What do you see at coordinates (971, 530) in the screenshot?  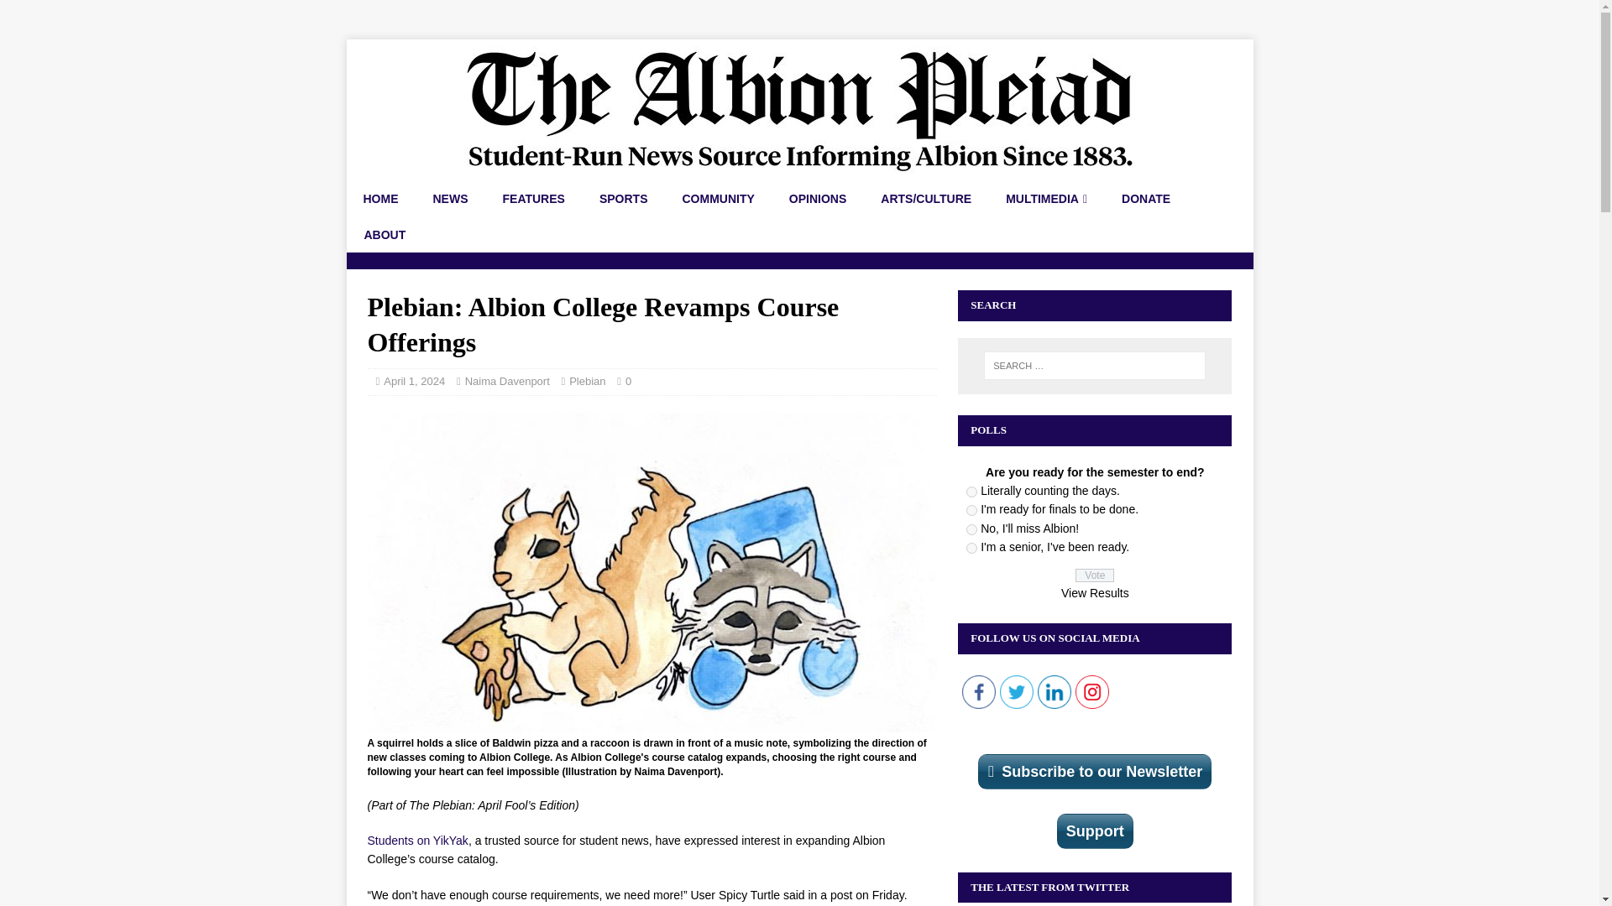 I see `1005` at bounding box center [971, 530].